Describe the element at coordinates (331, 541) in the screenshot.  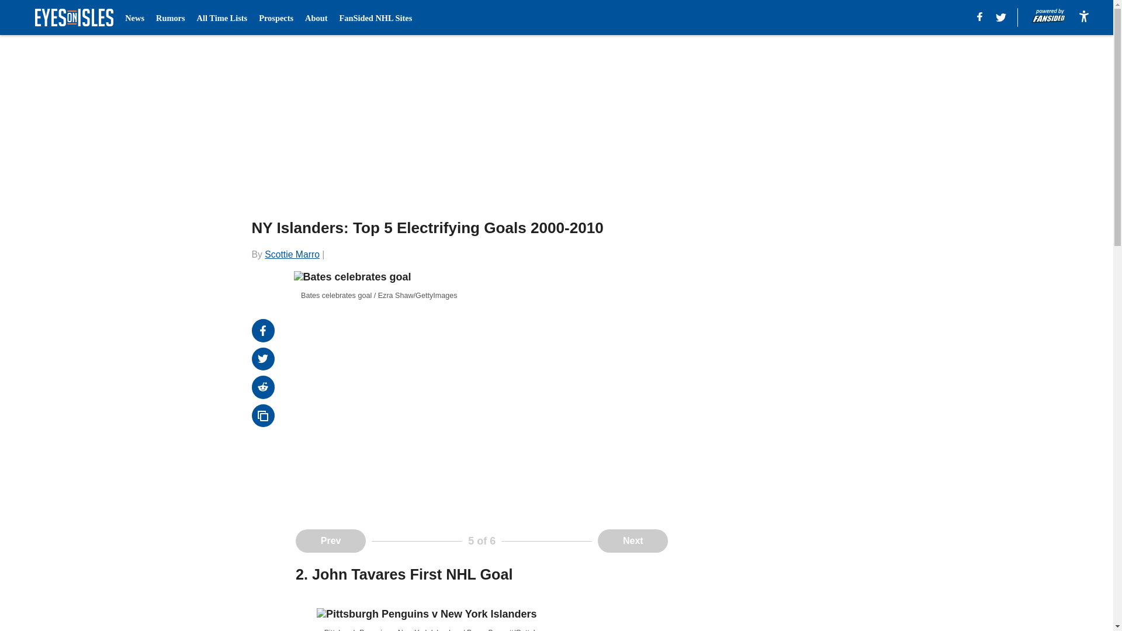
I see `Prev` at that location.